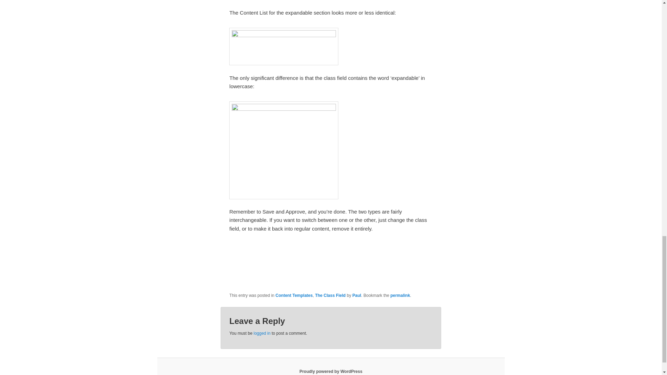  What do you see at coordinates (400, 295) in the screenshot?
I see `Permalink to Expandable and Tabbed Content` at bounding box center [400, 295].